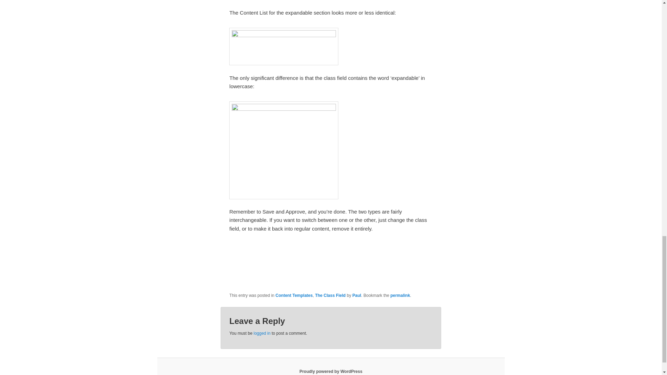  What do you see at coordinates (400, 295) in the screenshot?
I see `Permalink to Expandable and Tabbed Content` at bounding box center [400, 295].